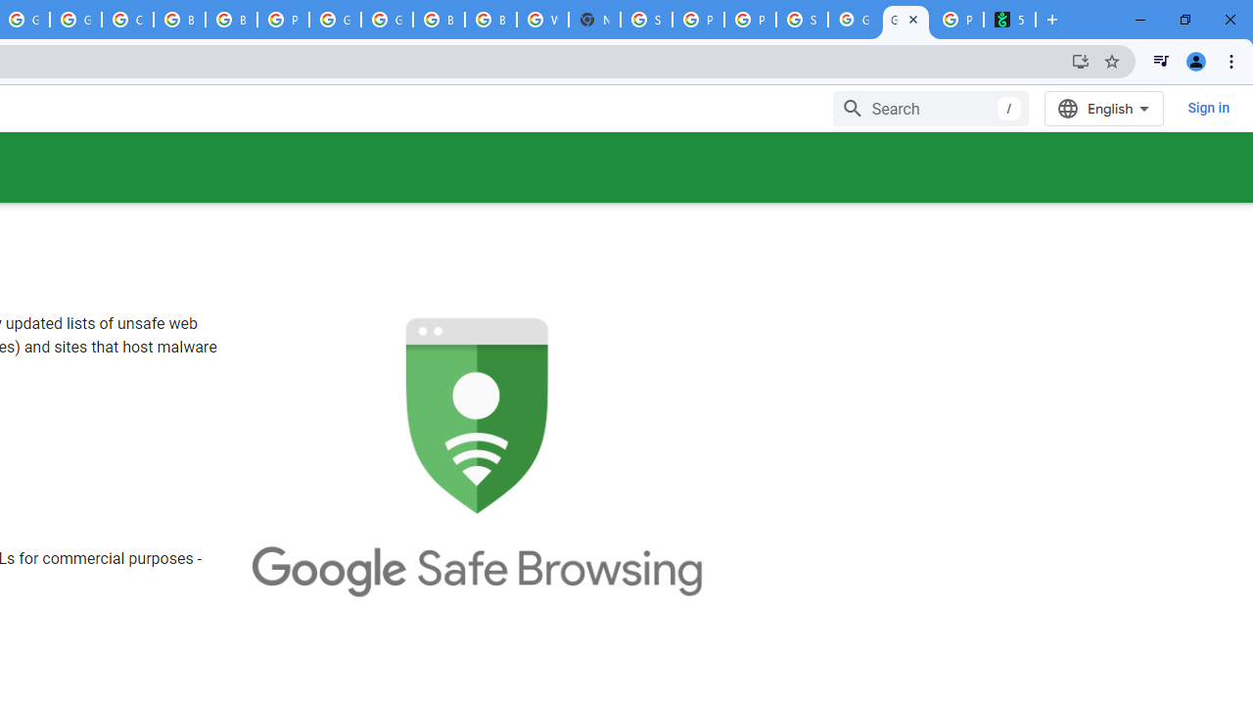 Image resolution: width=1253 pixels, height=705 pixels. I want to click on Install Google Developers, so click(1081, 61).